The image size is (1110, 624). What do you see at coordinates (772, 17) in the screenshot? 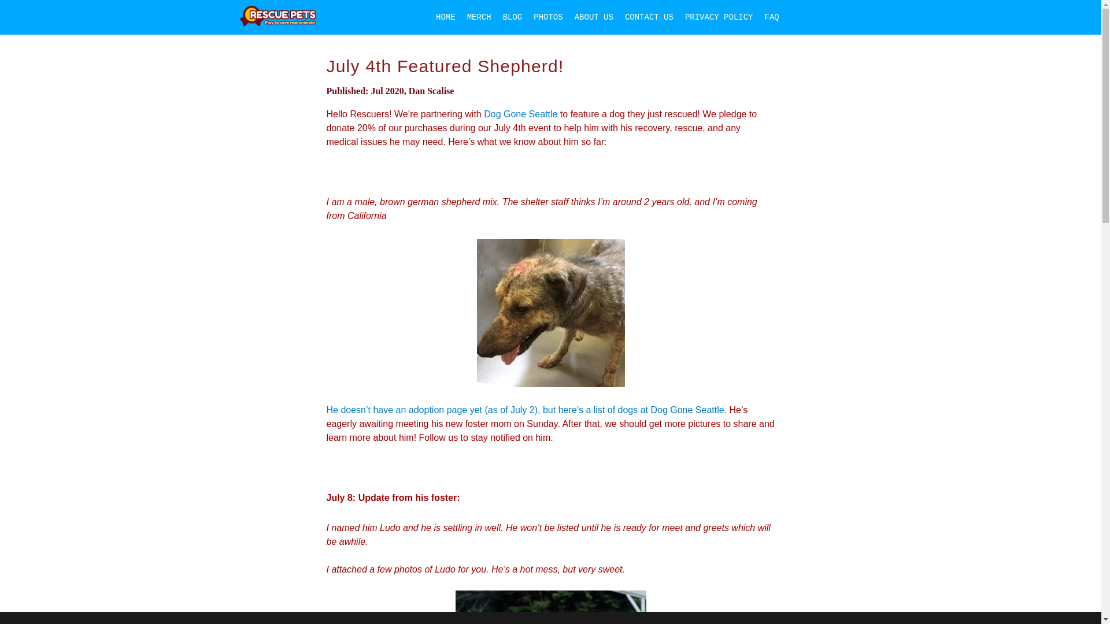
I see `FAQ` at bounding box center [772, 17].